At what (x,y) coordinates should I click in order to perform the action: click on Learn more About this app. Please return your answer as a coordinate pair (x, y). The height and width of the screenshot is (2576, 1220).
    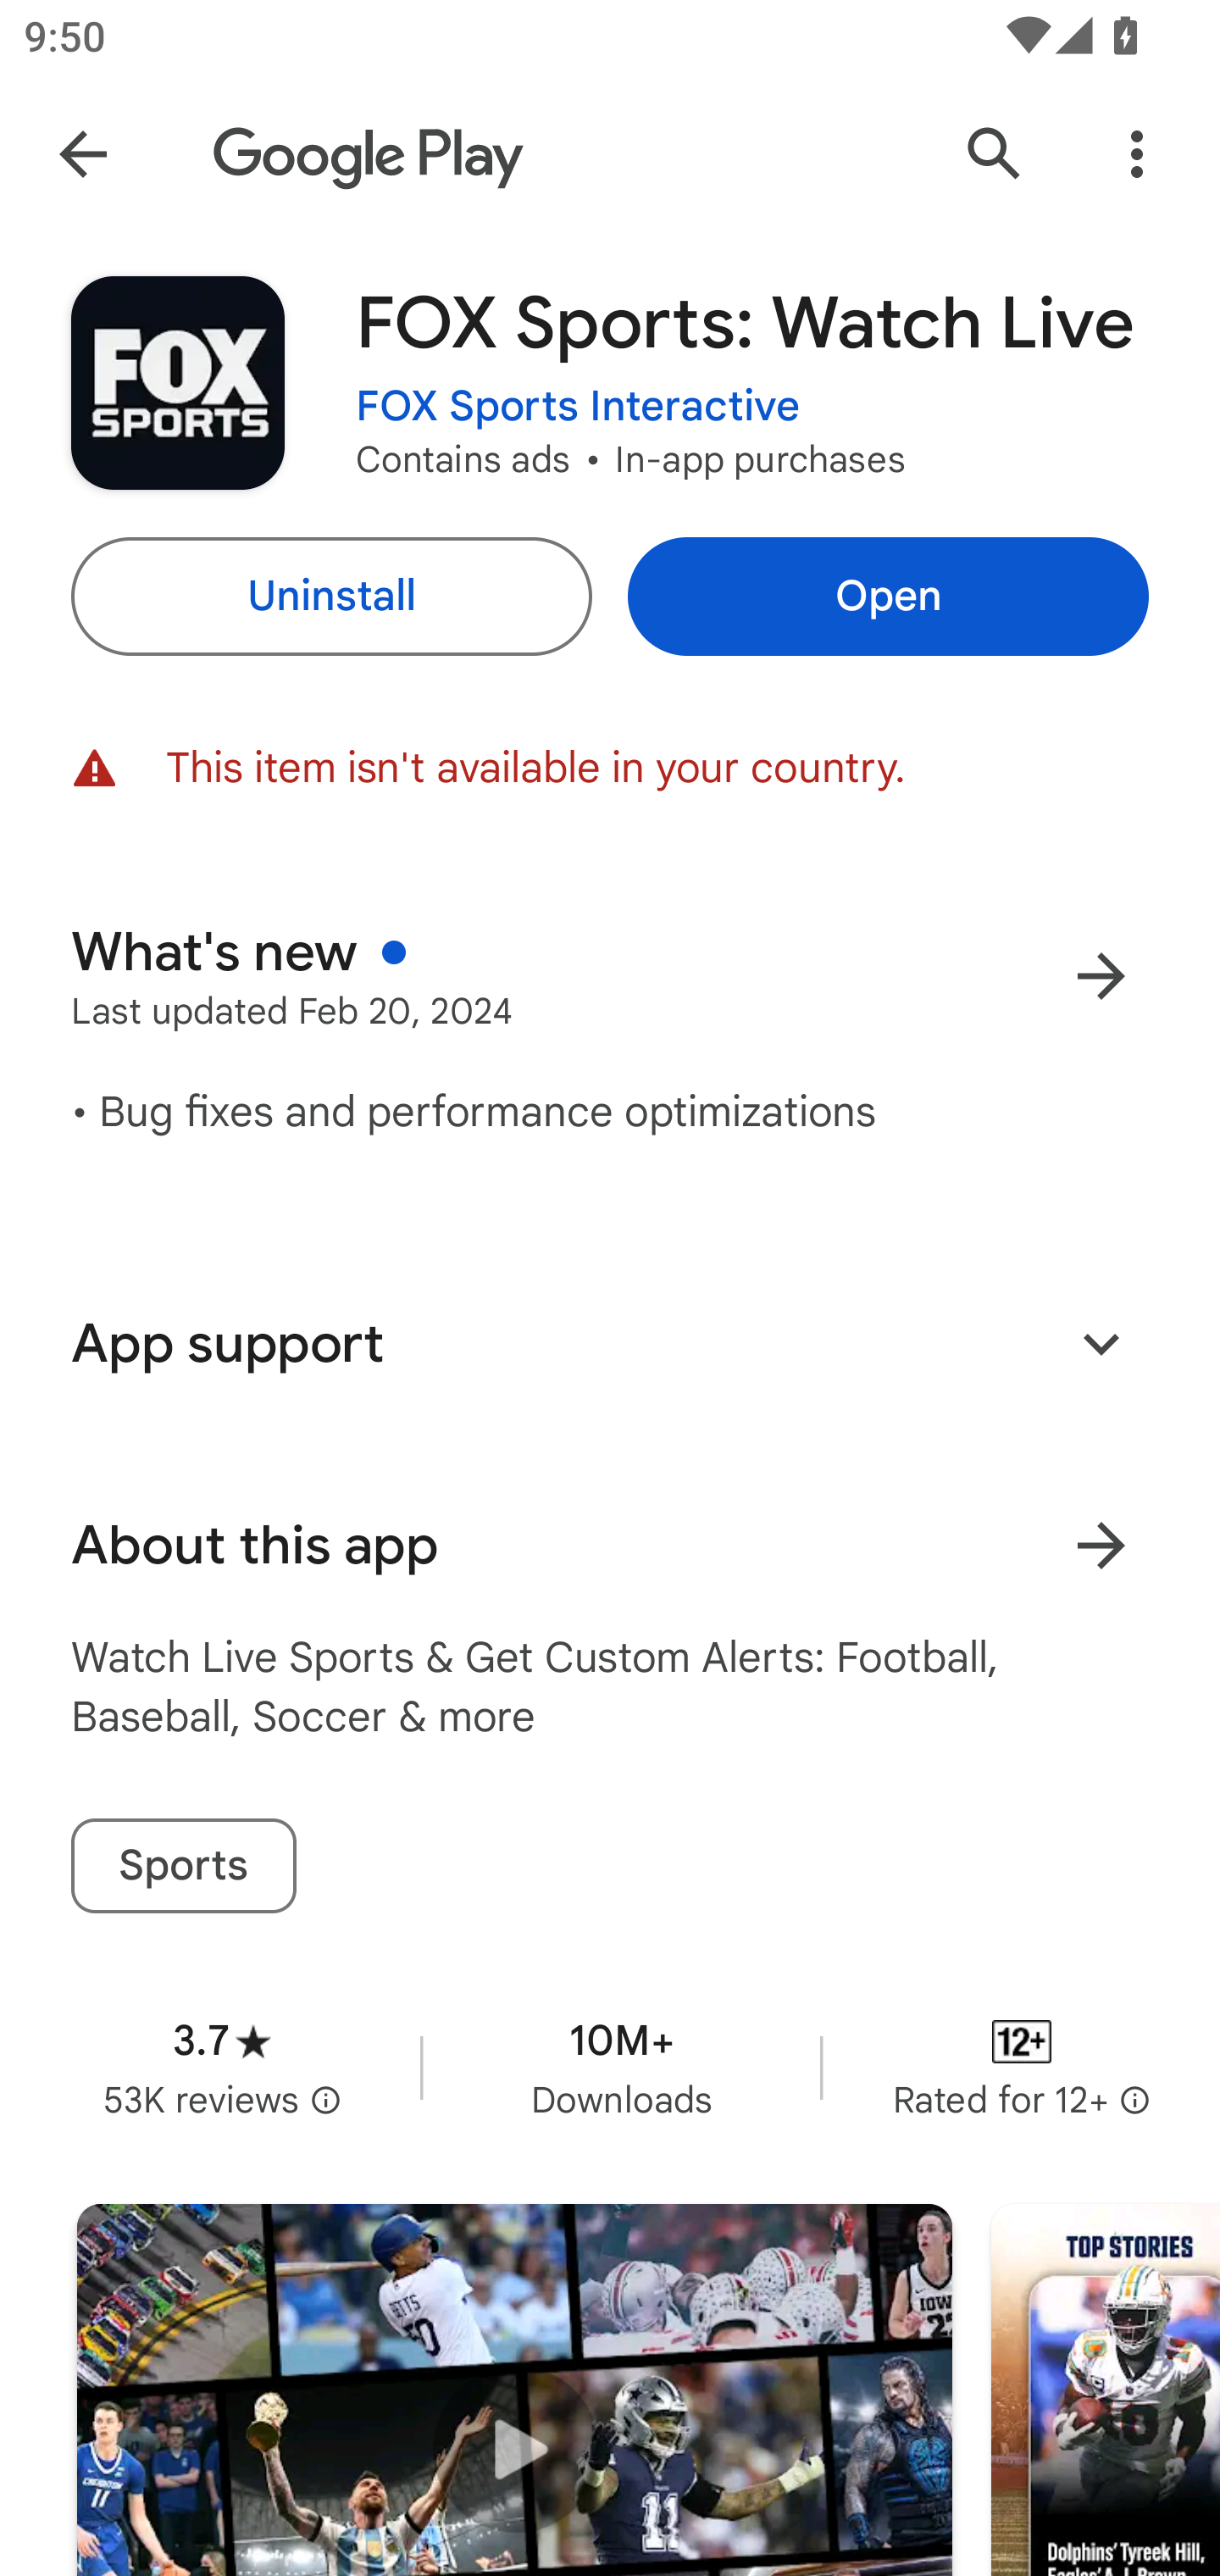
    Looking at the image, I should click on (1101, 1546).